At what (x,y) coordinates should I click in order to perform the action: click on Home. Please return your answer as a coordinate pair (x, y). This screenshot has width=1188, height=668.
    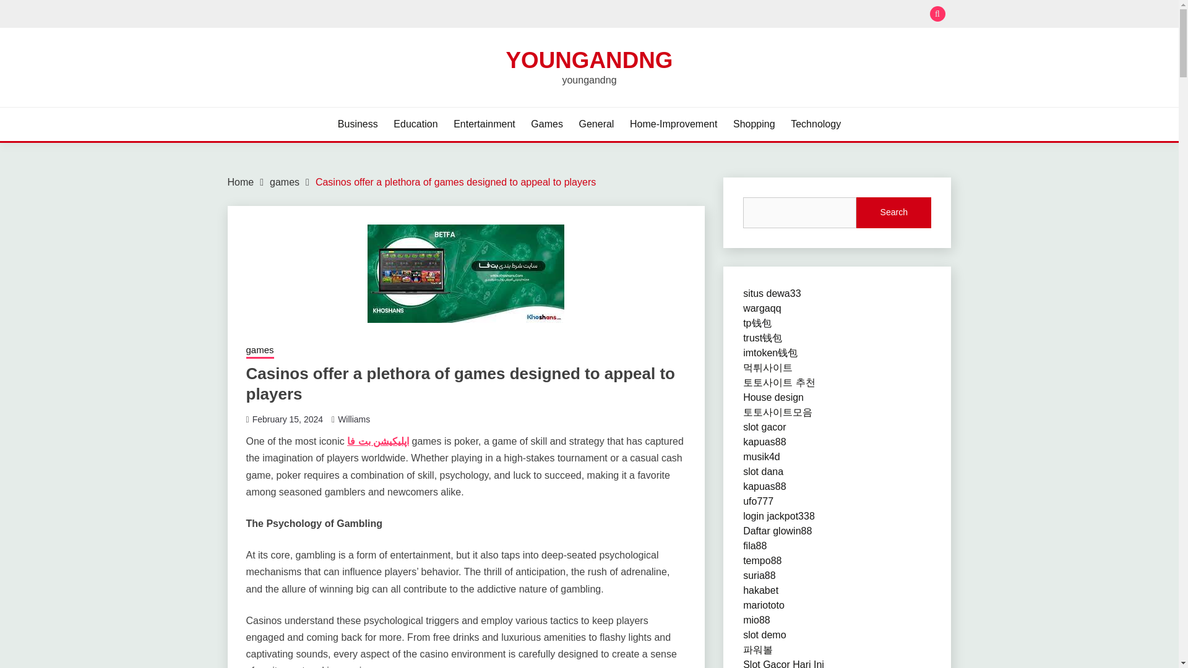
    Looking at the image, I should click on (241, 182).